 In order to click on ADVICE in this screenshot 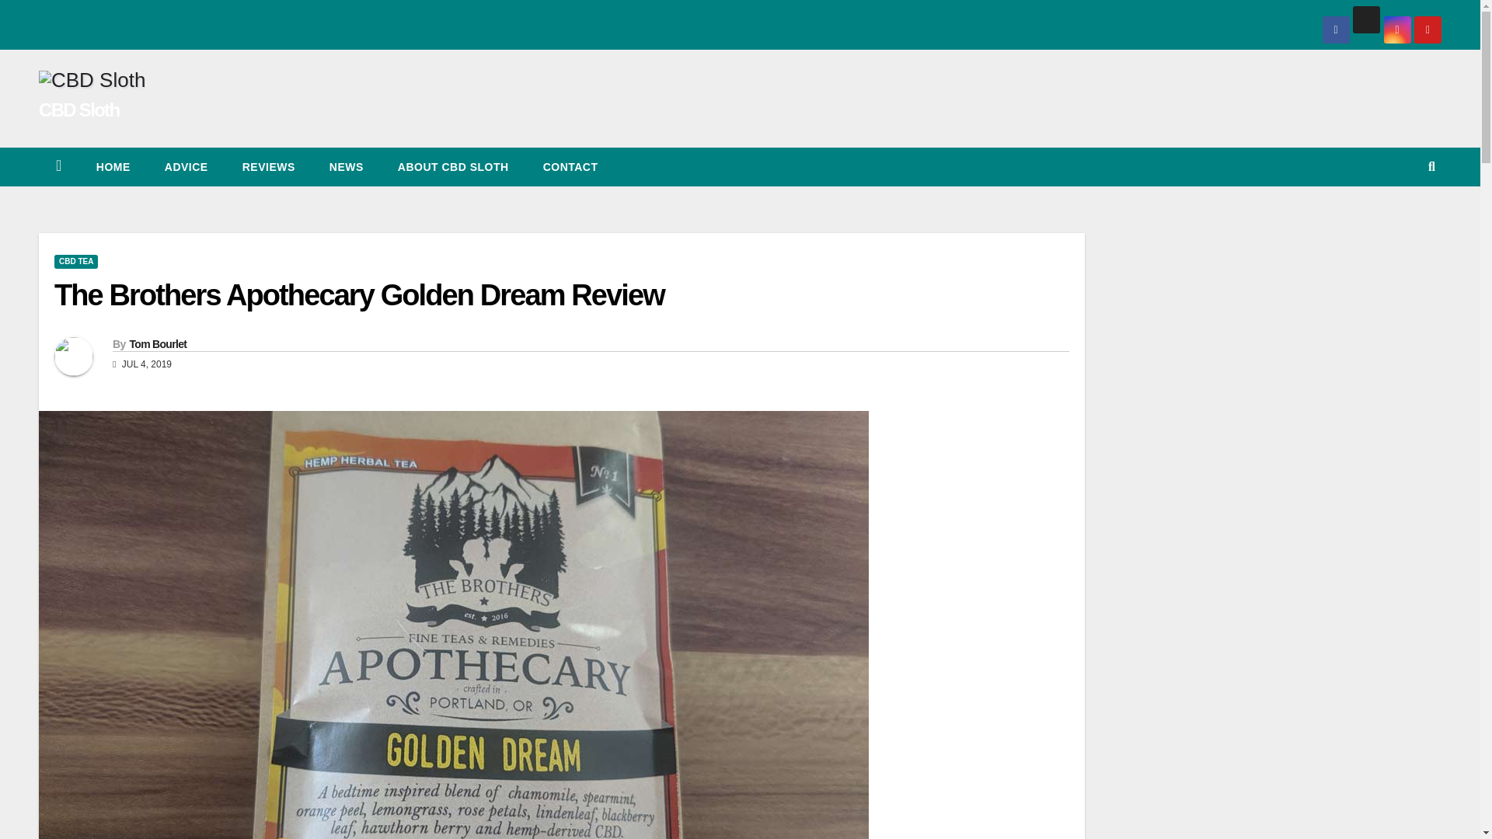, I will do `click(186, 166)`.